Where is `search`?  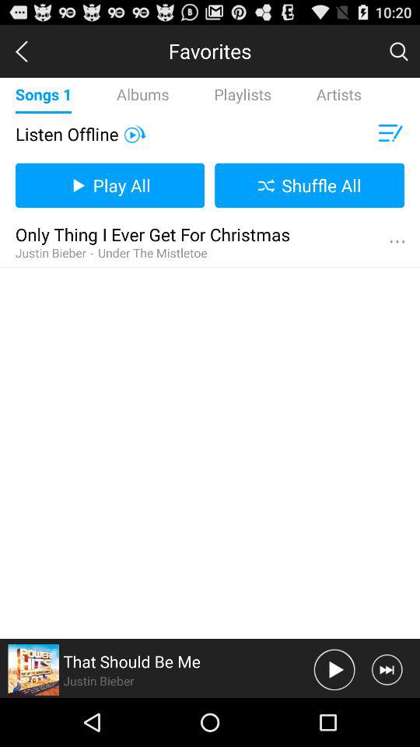 search is located at coordinates (398, 51).